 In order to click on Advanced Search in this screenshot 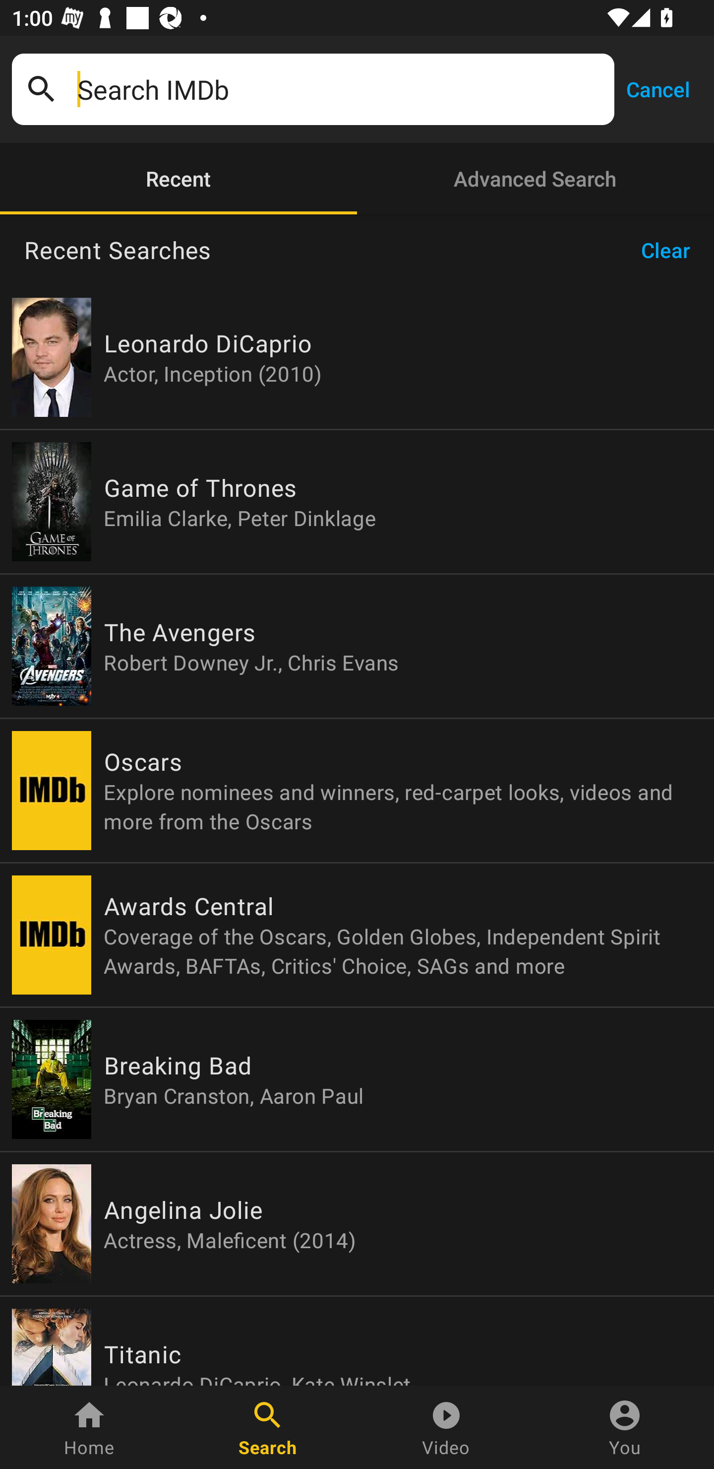, I will do `click(535, 179)`.